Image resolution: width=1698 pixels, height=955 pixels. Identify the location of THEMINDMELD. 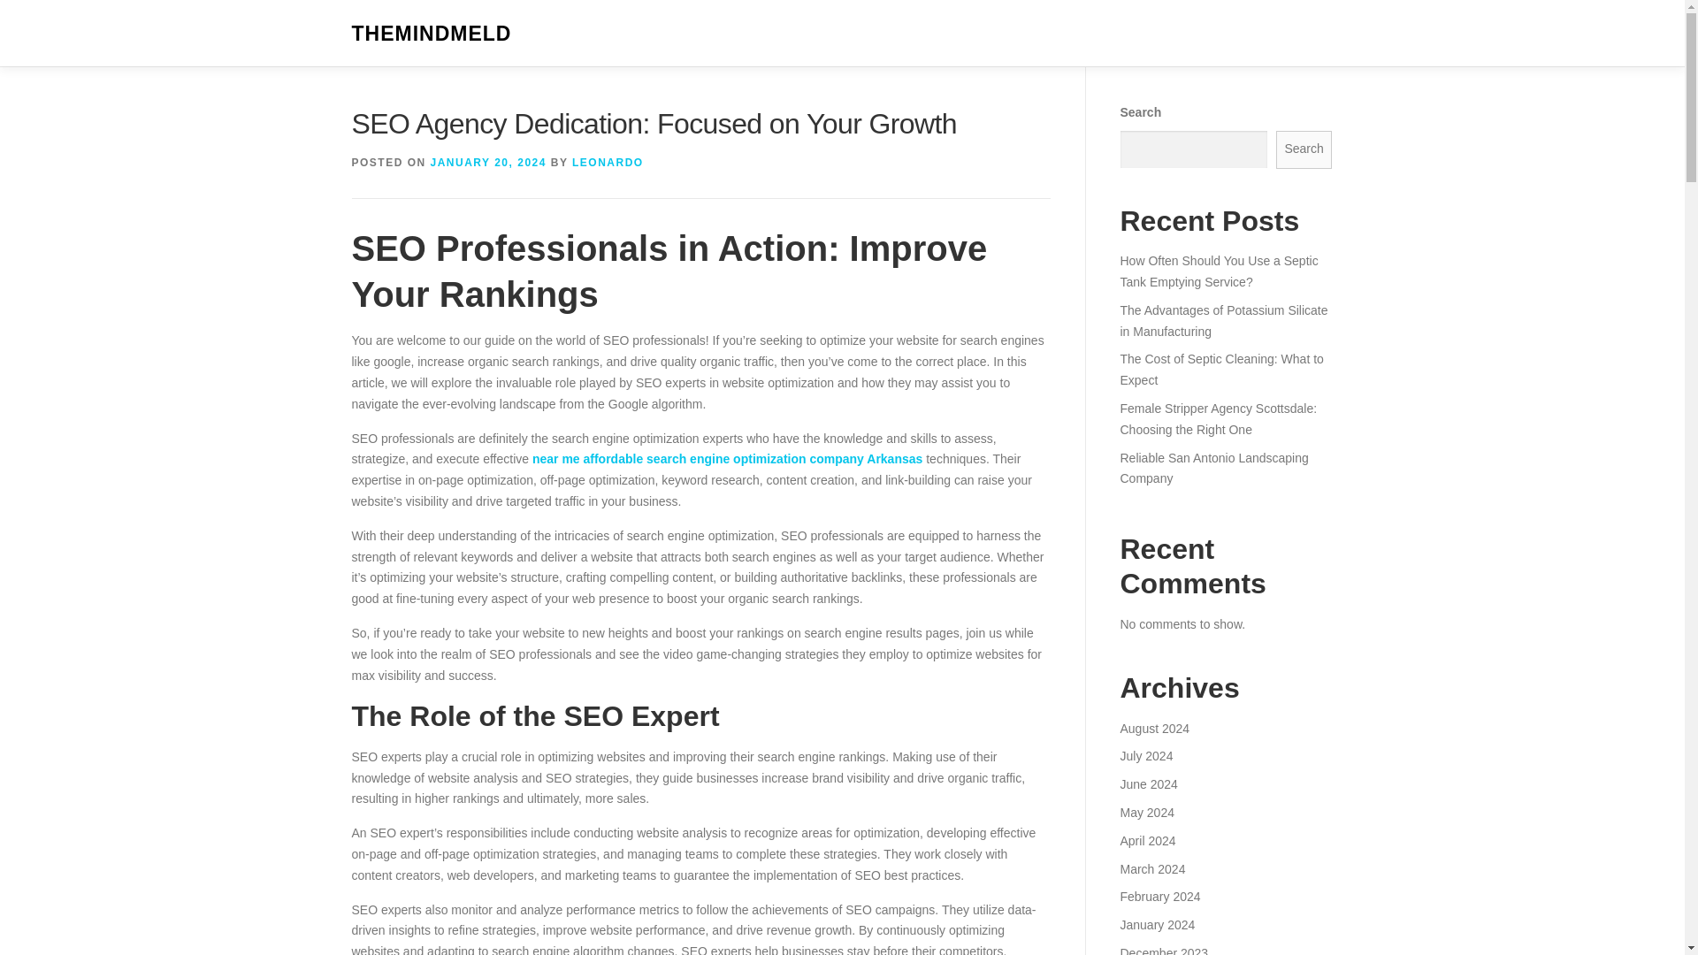
(432, 34).